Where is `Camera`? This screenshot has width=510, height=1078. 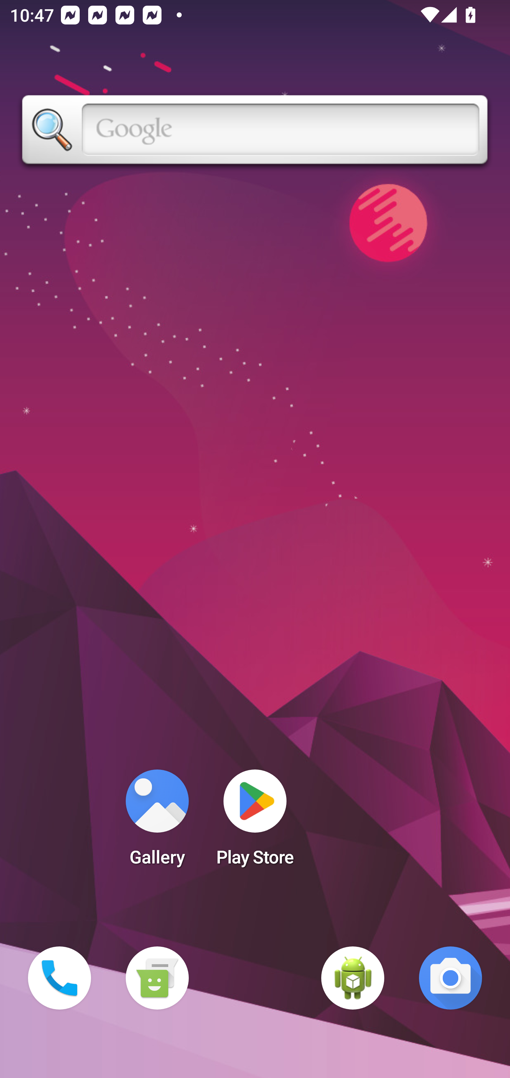 Camera is located at coordinates (450, 978).